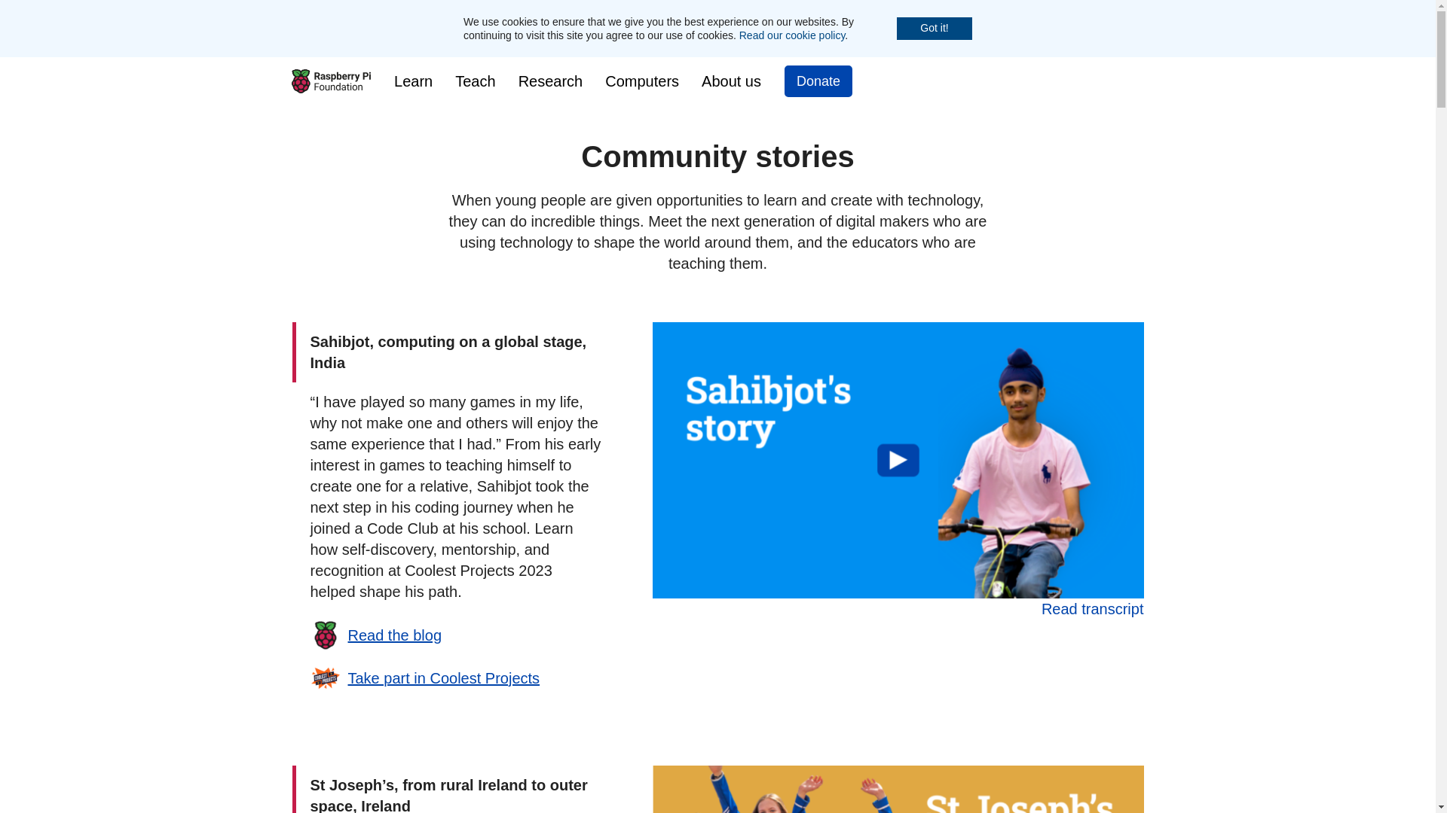  What do you see at coordinates (475, 81) in the screenshot?
I see `Teach` at bounding box center [475, 81].